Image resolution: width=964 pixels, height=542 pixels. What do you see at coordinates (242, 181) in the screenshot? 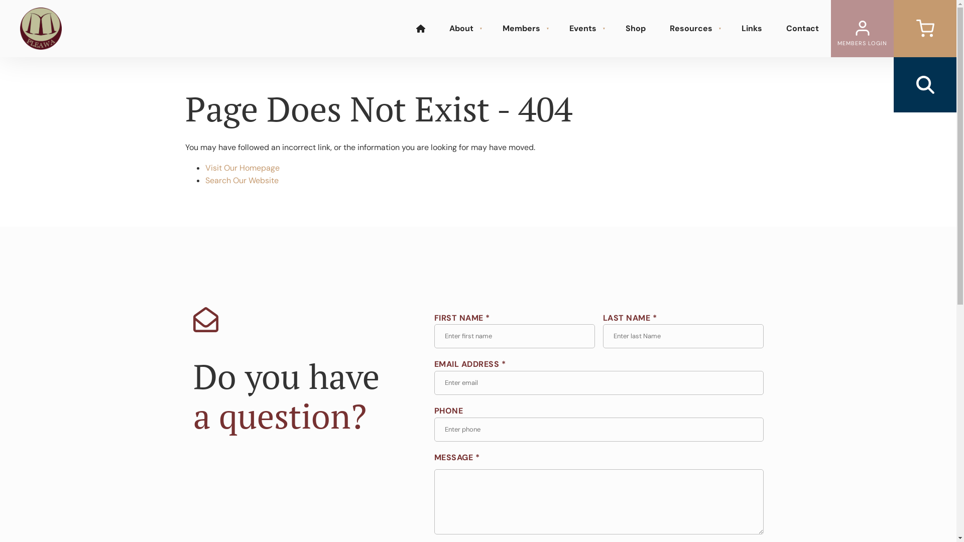
I see `Search Our Website` at bounding box center [242, 181].